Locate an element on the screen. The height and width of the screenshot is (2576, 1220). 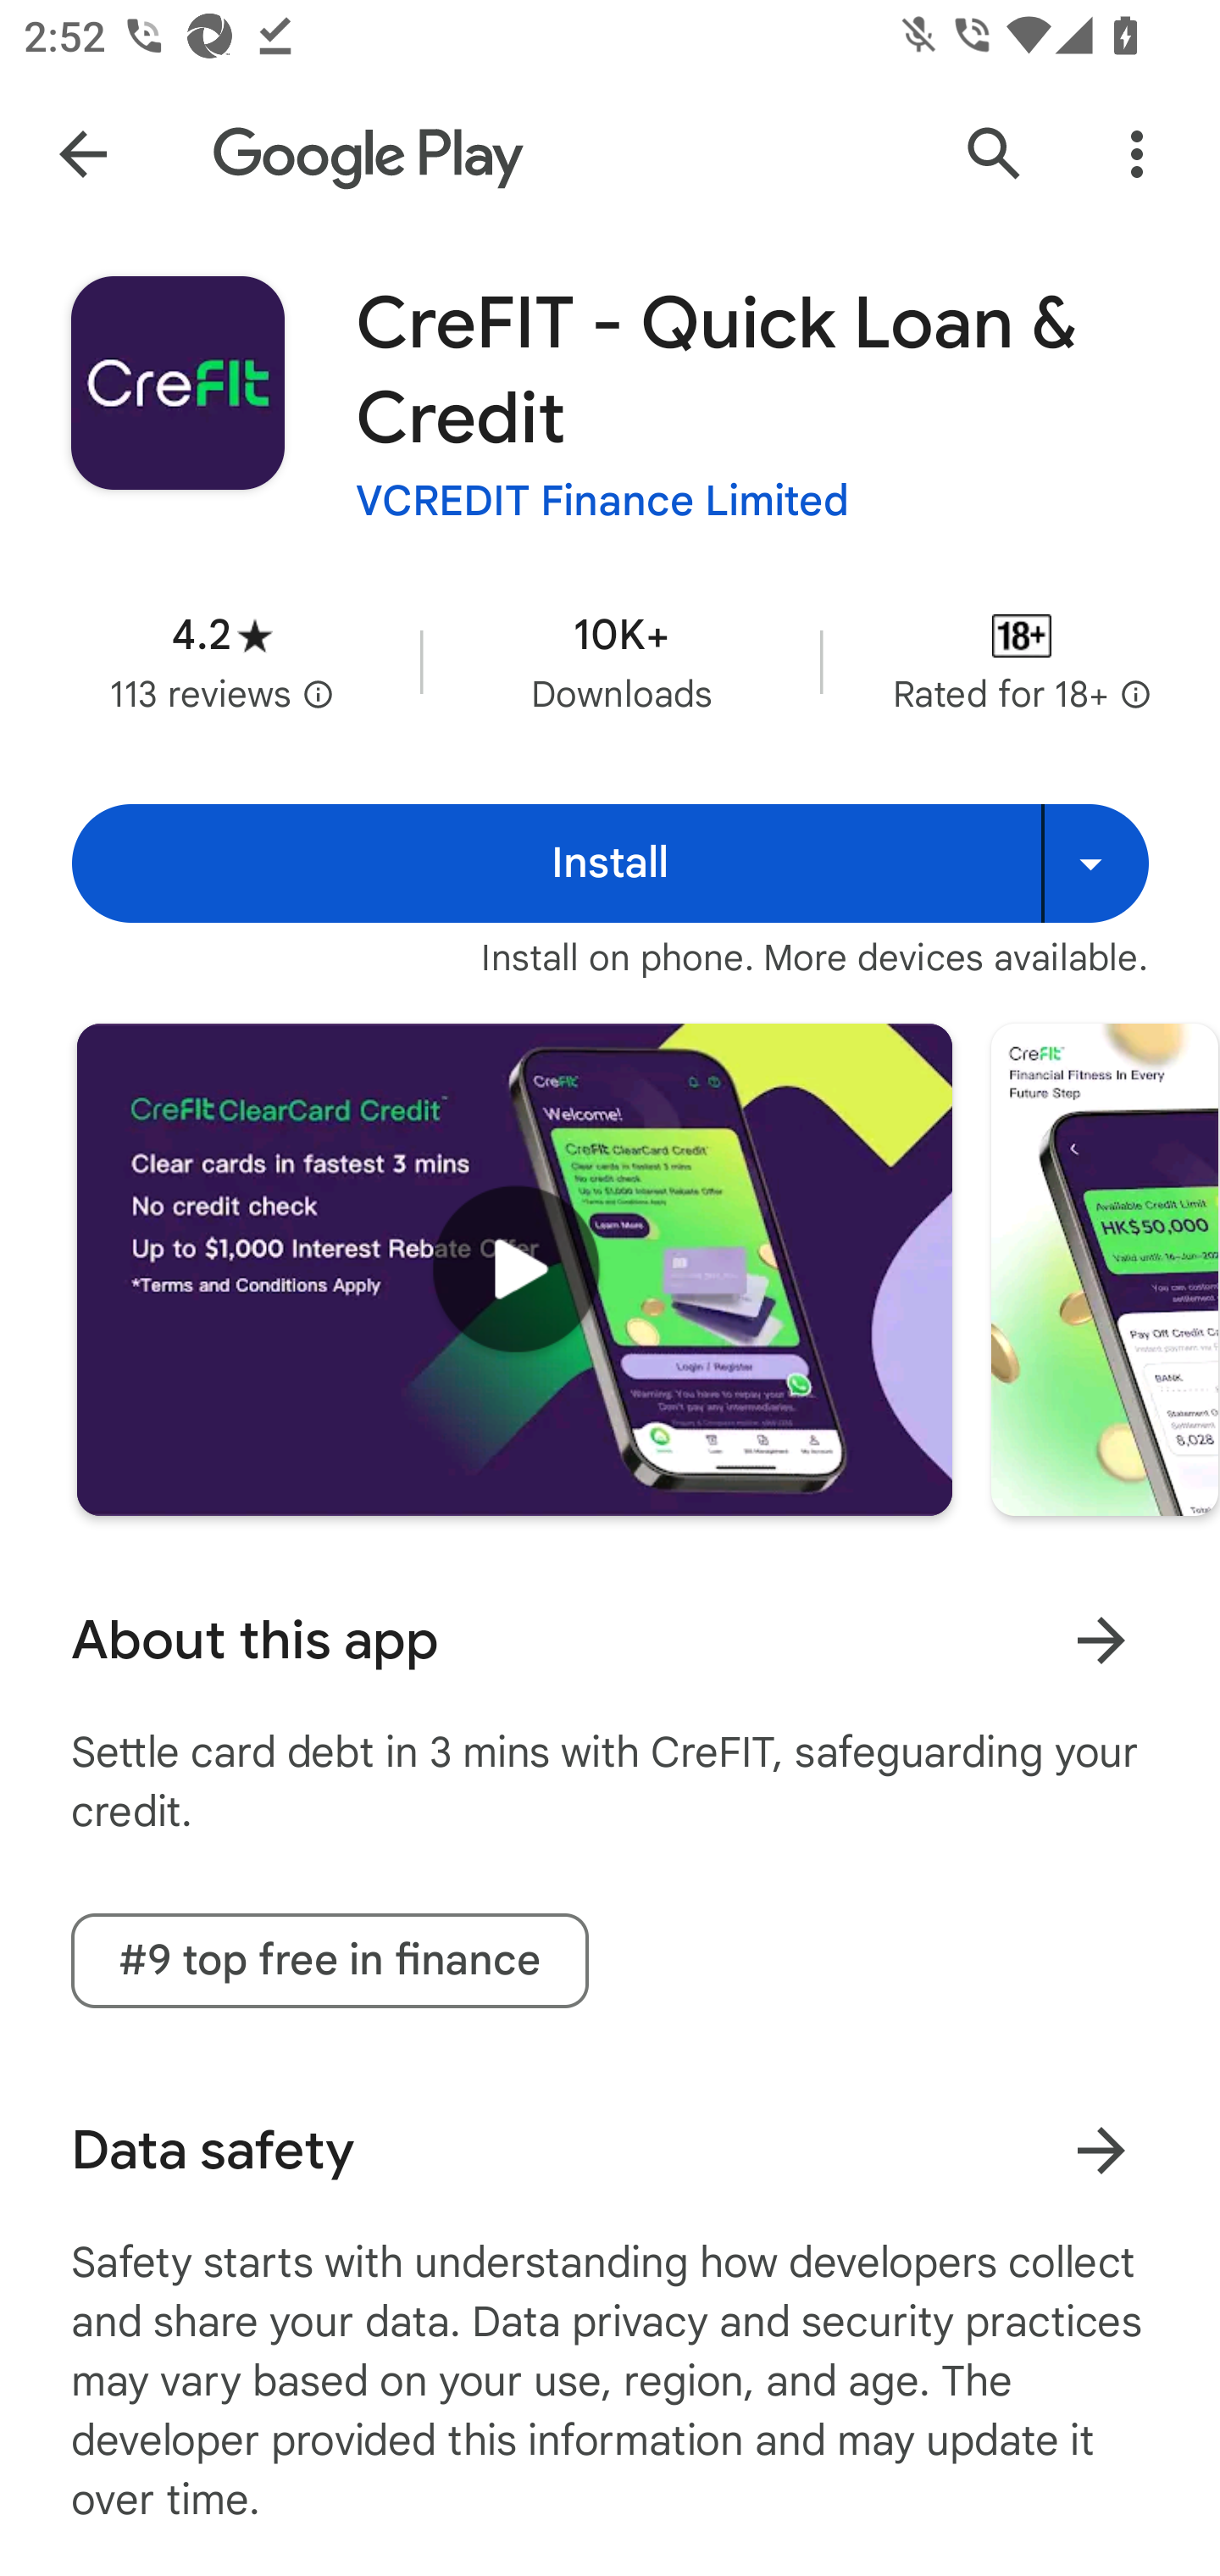
VCREDIT Finance Limited is located at coordinates (602, 500).